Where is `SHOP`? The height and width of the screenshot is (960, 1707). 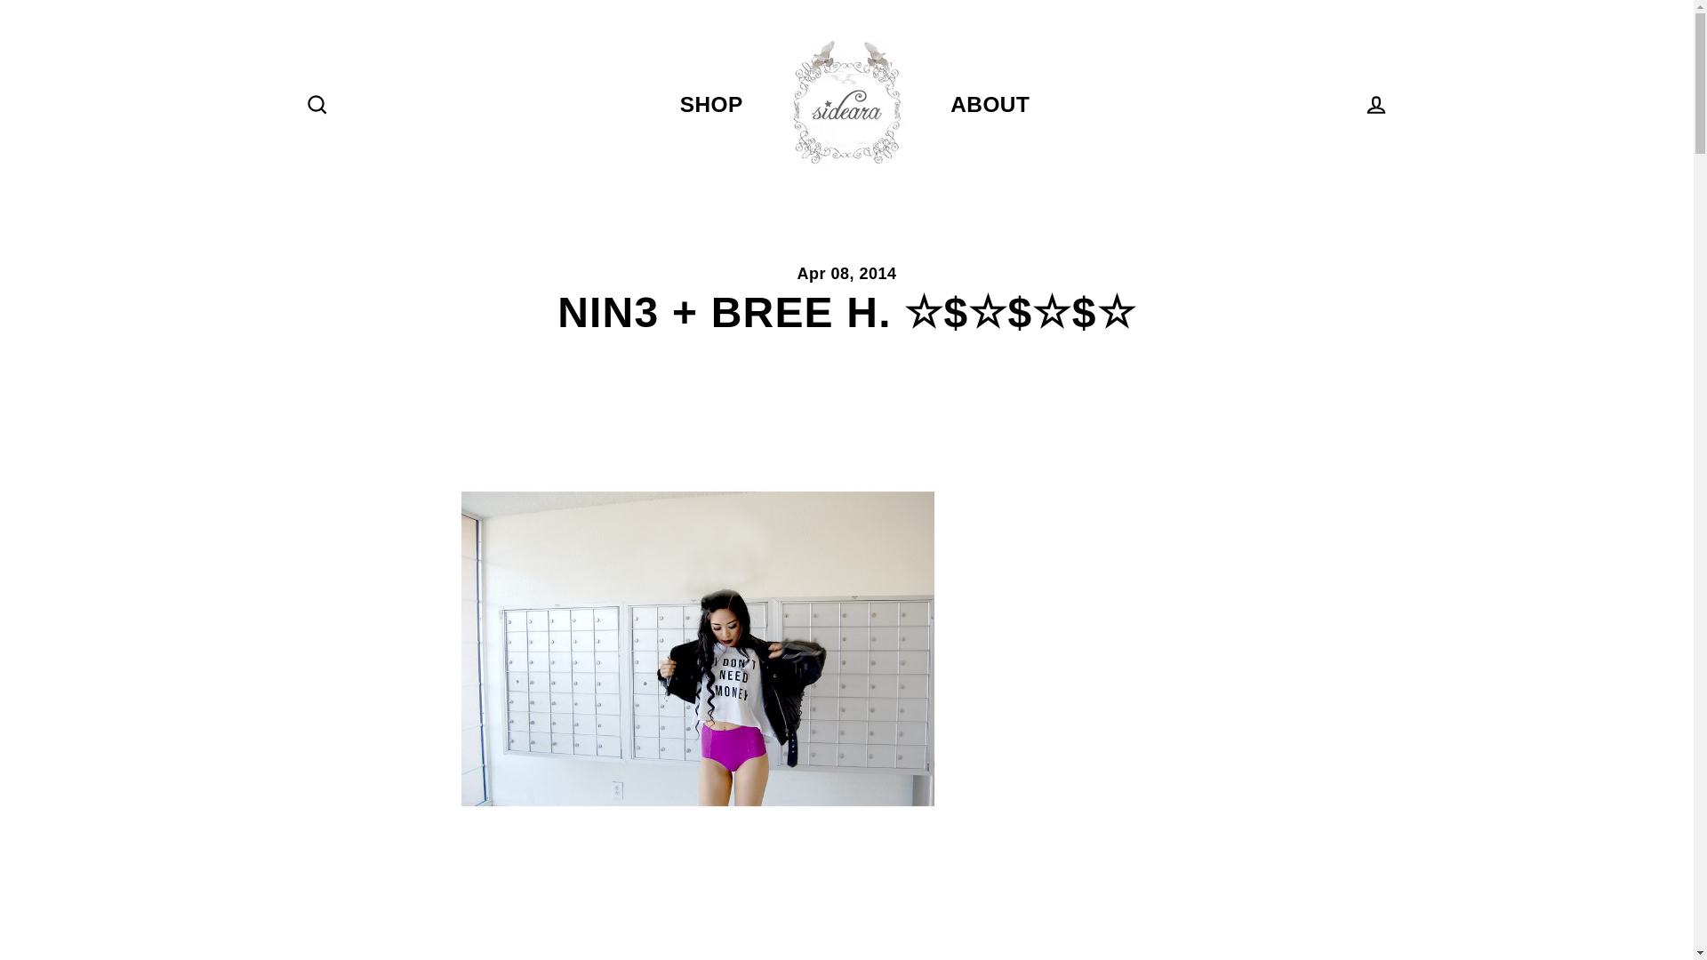 SHOP is located at coordinates (711, 105).